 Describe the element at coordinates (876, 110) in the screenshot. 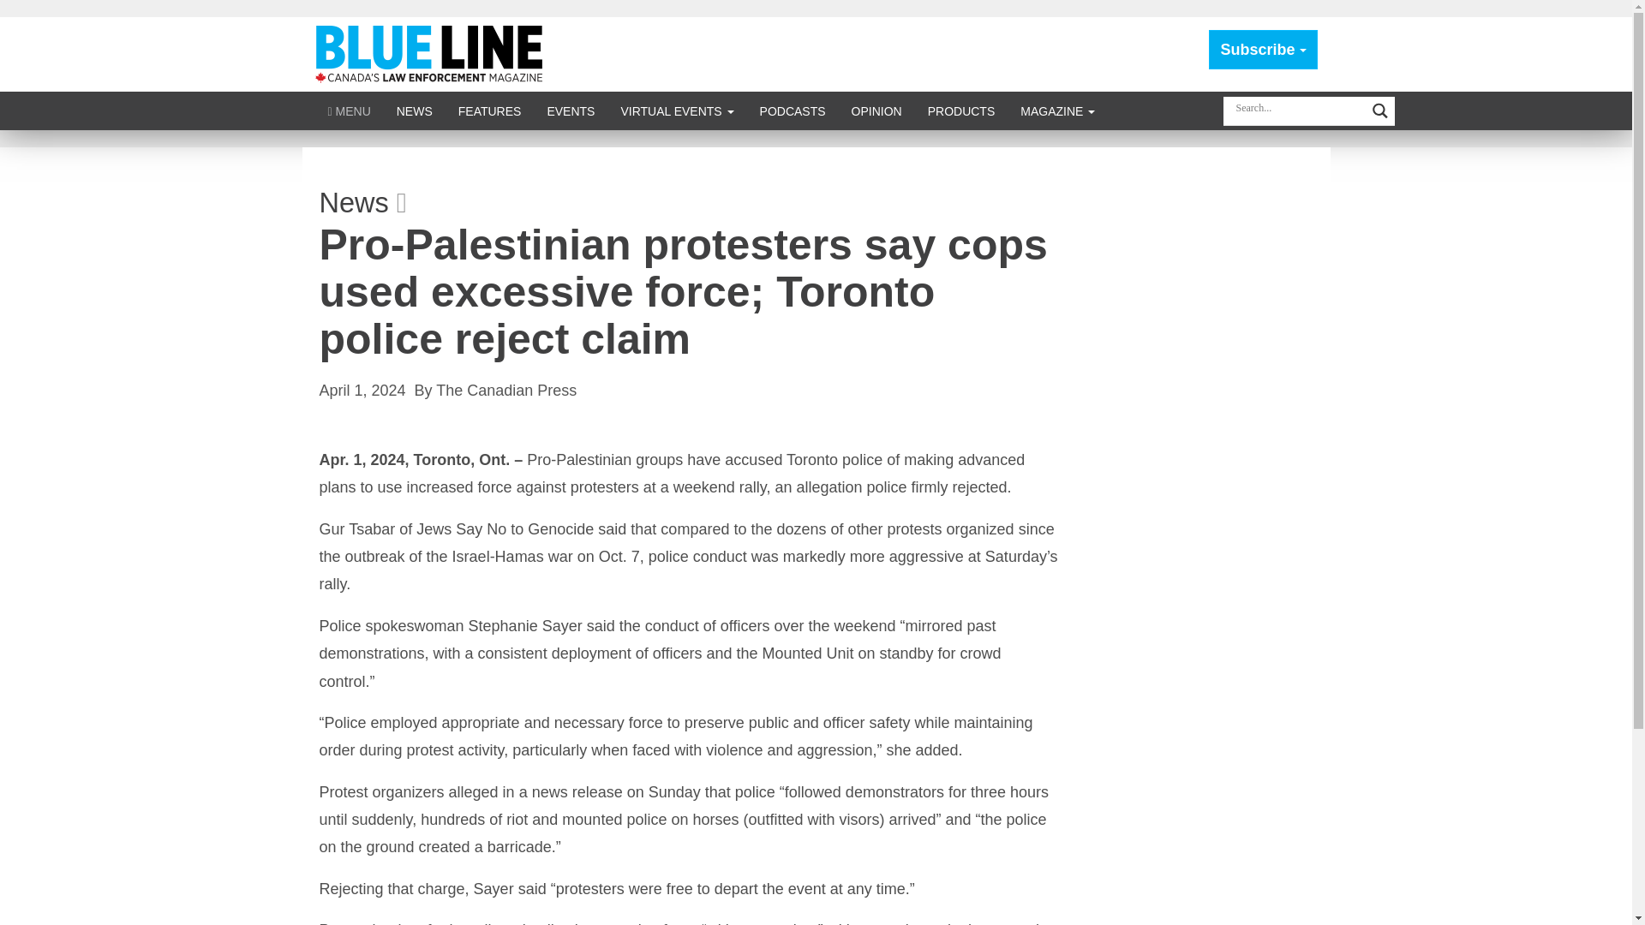

I see `OPINION` at that location.